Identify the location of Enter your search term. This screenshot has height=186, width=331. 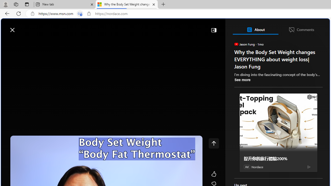
(167, 27).